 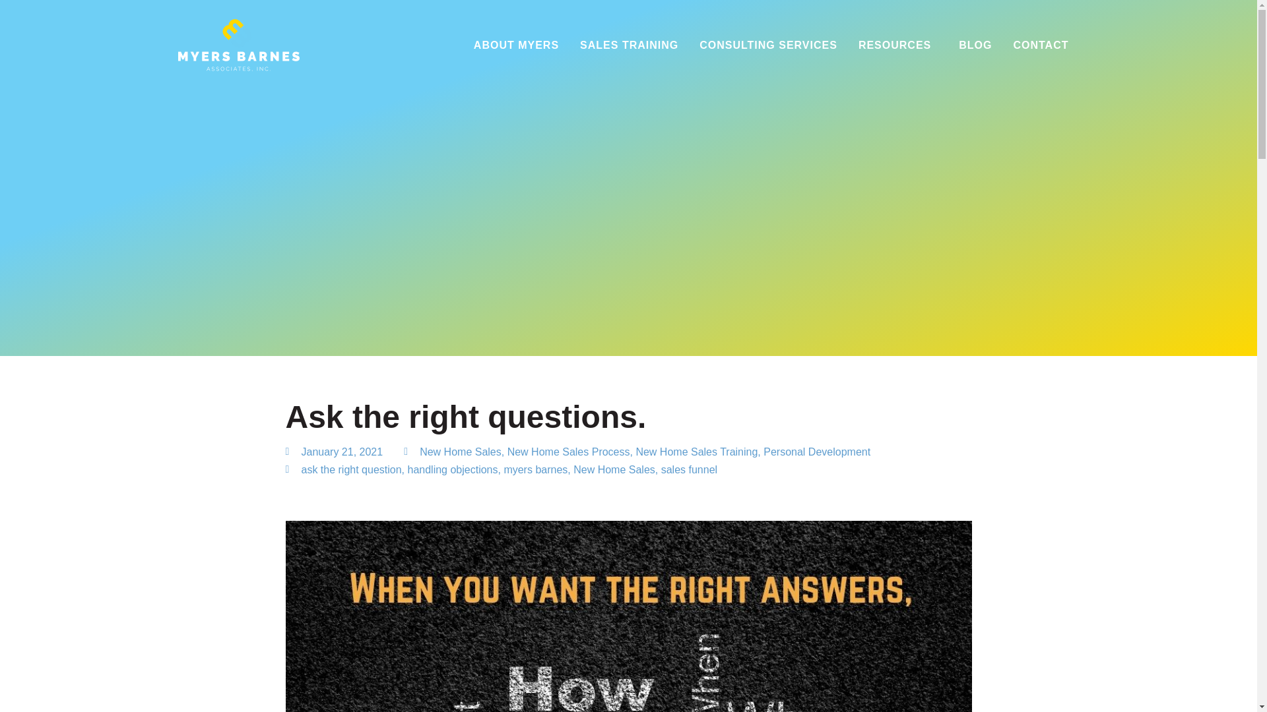 I want to click on ABOUT MYERS, so click(x=516, y=45).